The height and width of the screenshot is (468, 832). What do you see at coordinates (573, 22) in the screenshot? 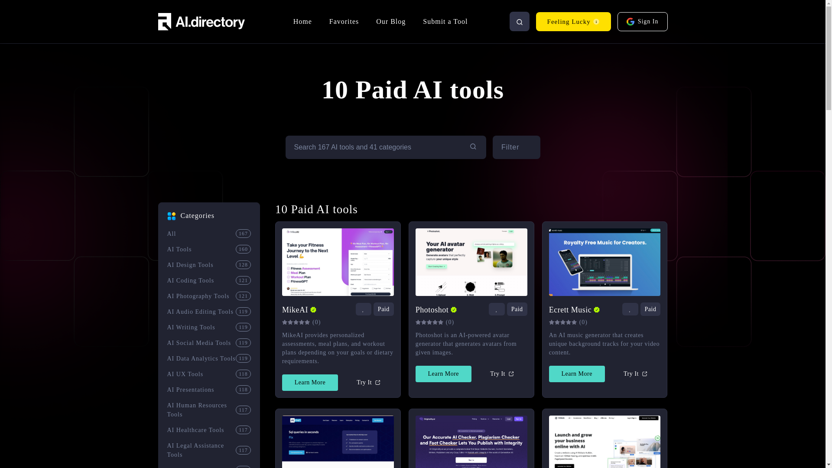
I see `Feeling Lucky` at bounding box center [573, 22].